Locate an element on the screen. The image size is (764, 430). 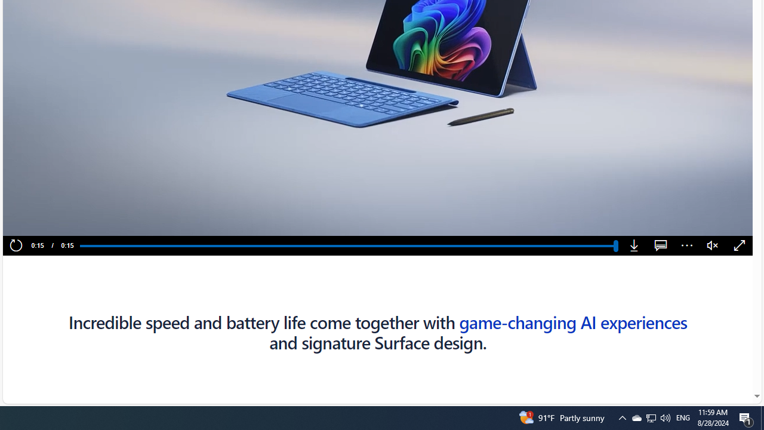
Captions is located at coordinates (660, 246).